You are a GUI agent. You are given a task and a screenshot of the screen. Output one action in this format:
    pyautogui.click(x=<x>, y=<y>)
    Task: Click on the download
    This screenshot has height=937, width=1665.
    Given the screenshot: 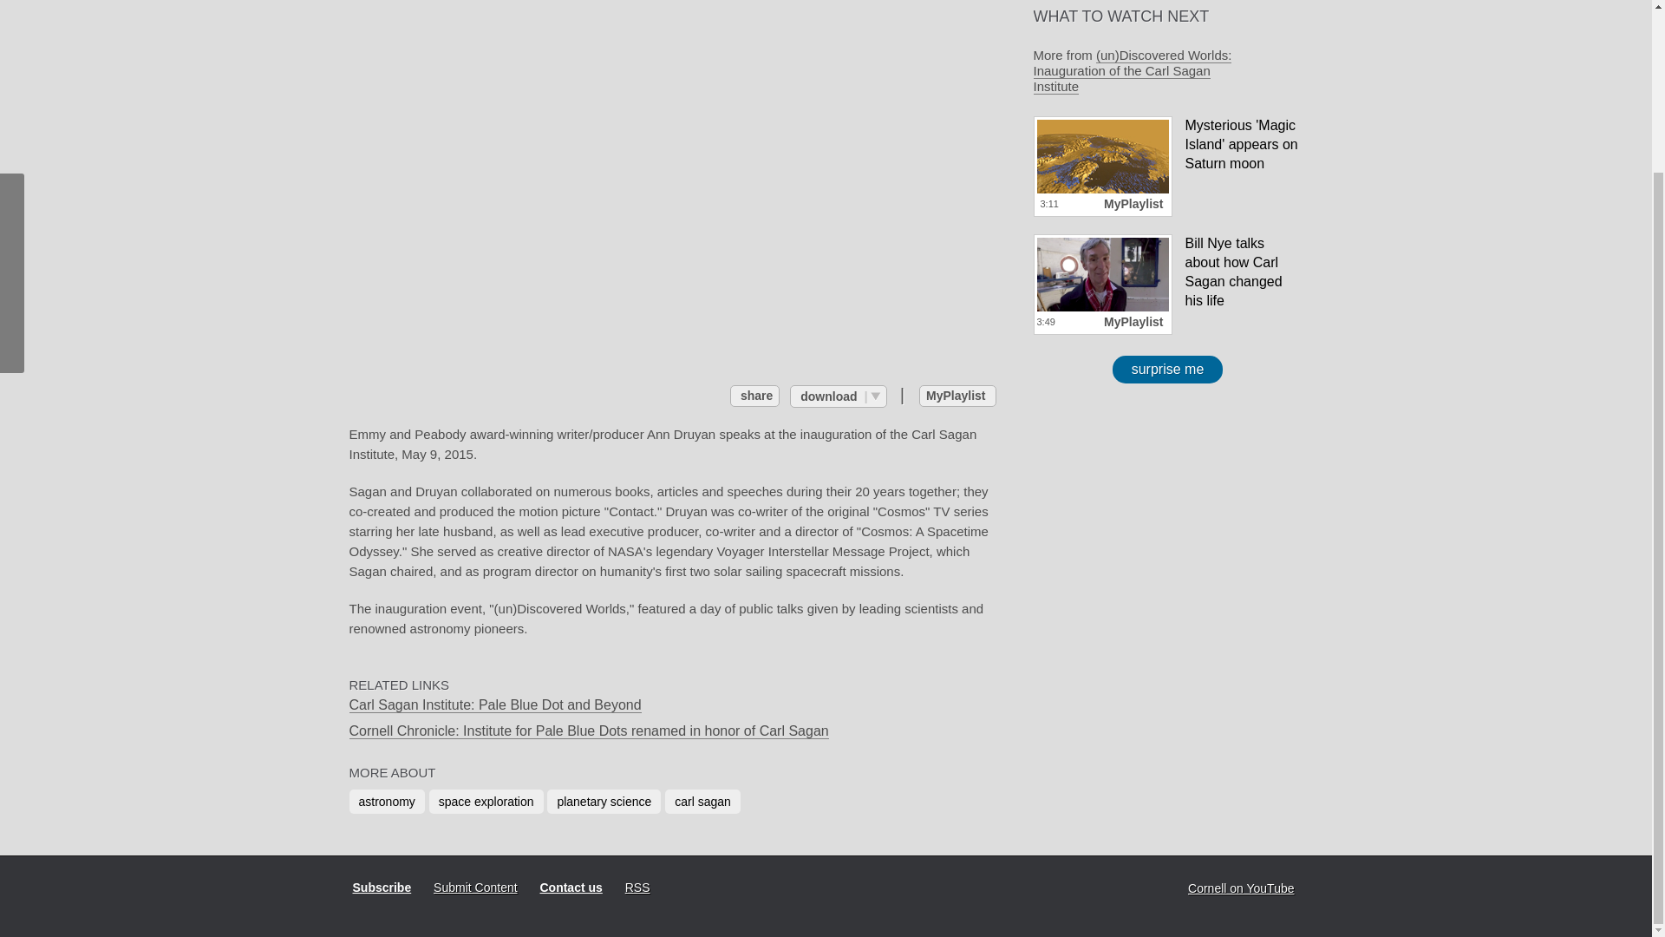 What is the action you would take?
    pyautogui.click(x=838, y=395)
    